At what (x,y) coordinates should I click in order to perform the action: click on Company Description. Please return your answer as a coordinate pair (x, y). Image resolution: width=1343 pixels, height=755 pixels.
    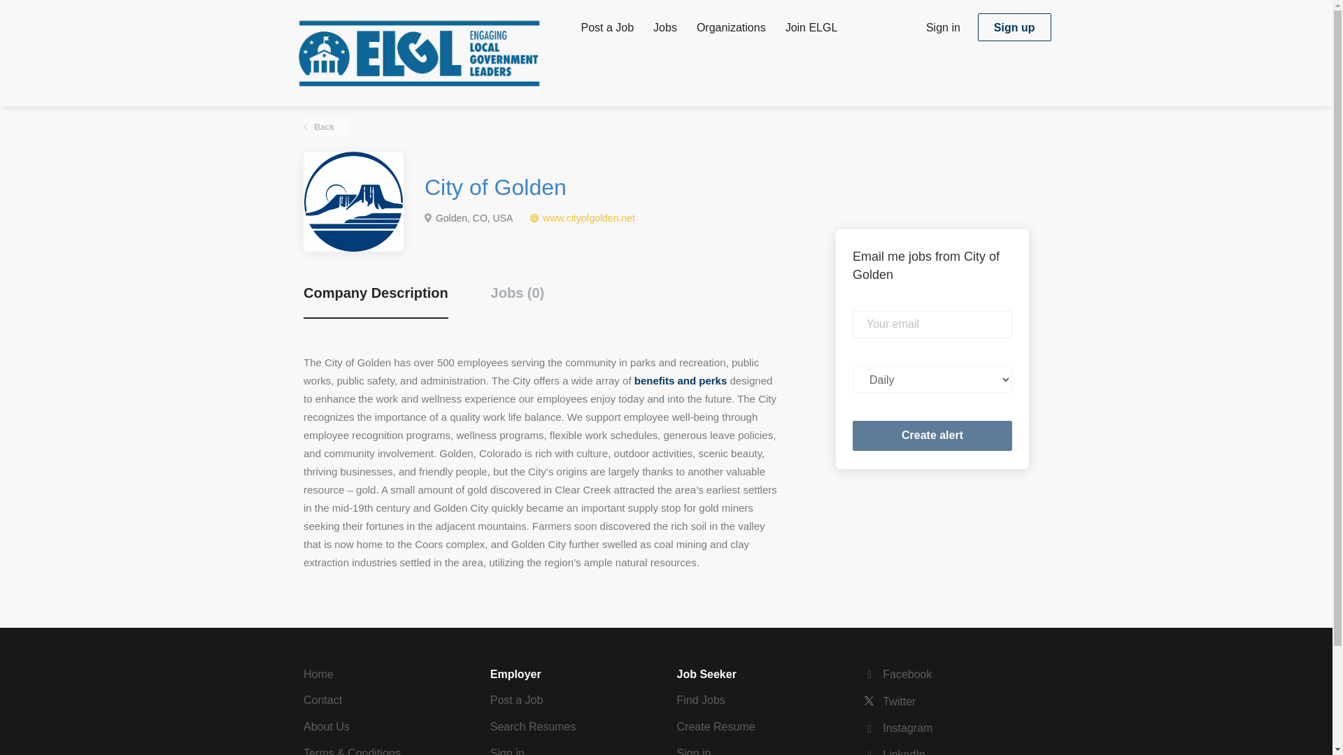
    Looking at the image, I should click on (376, 301).